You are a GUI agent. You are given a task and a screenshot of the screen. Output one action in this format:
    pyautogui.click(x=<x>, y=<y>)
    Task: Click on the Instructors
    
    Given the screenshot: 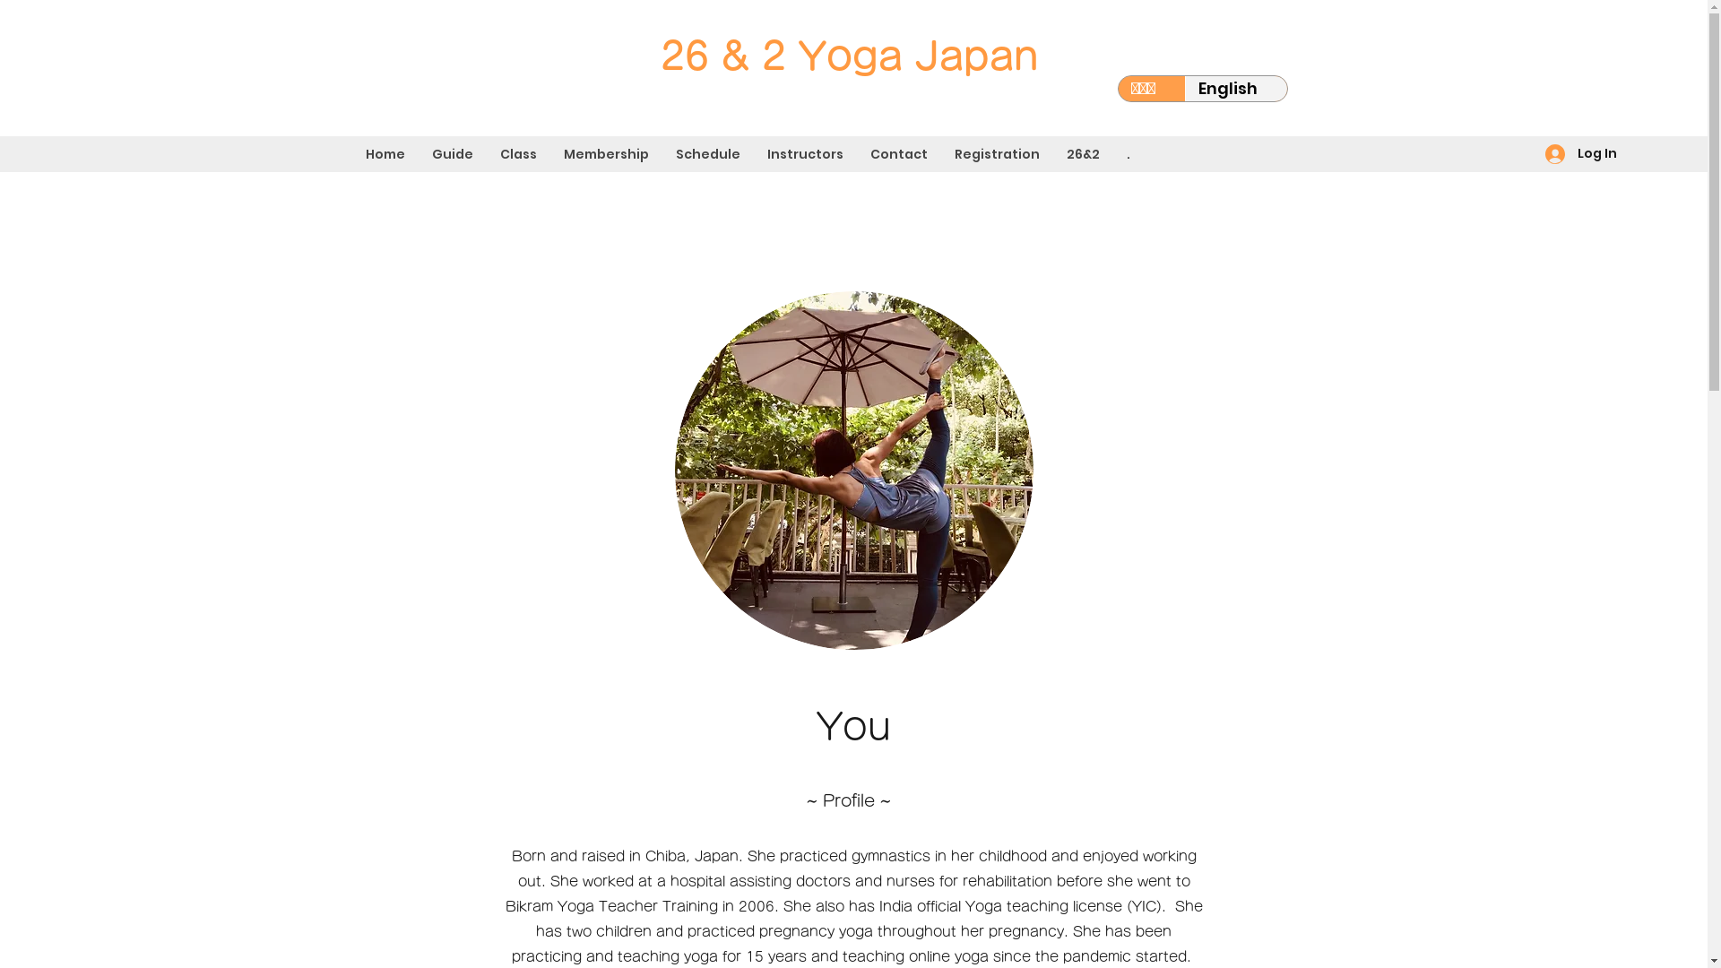 What is the action you would take?
    pyautogui.click(x=805, y=154)
    